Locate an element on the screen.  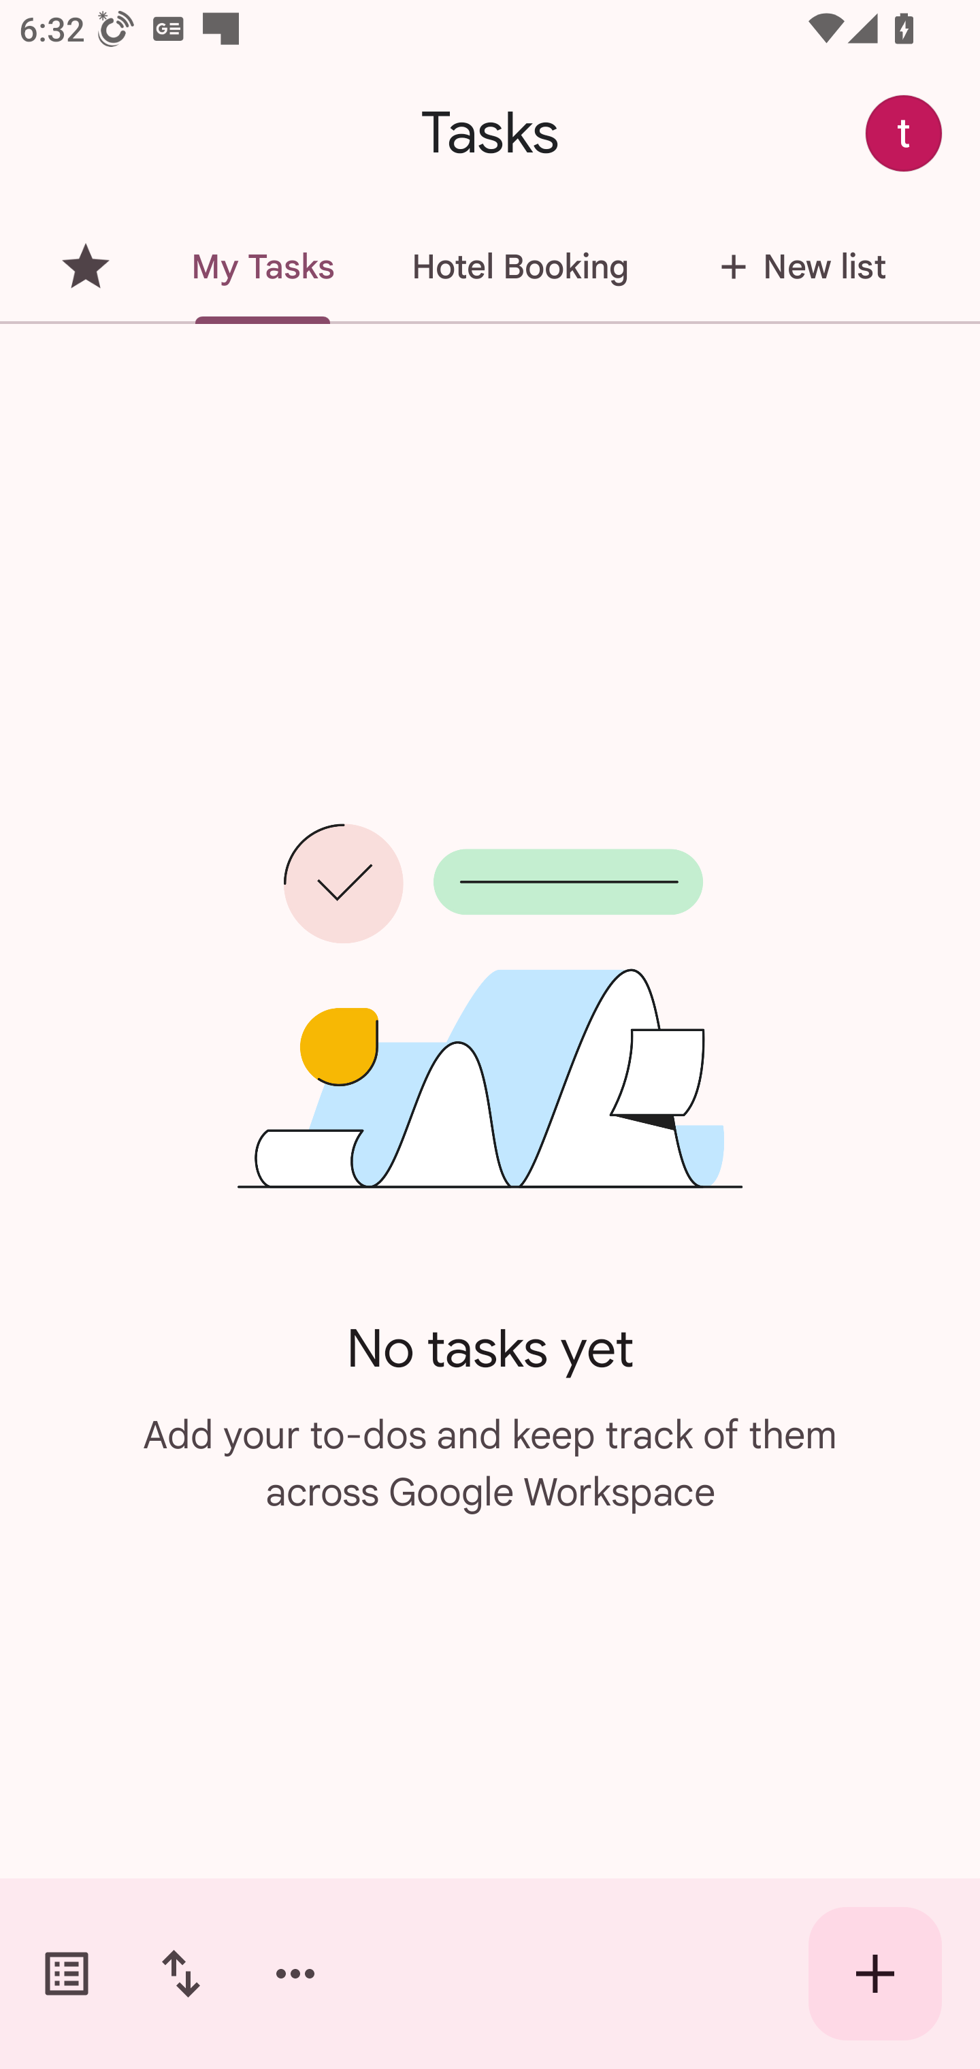
Switch task lists is located at coordinates (67, 1974).